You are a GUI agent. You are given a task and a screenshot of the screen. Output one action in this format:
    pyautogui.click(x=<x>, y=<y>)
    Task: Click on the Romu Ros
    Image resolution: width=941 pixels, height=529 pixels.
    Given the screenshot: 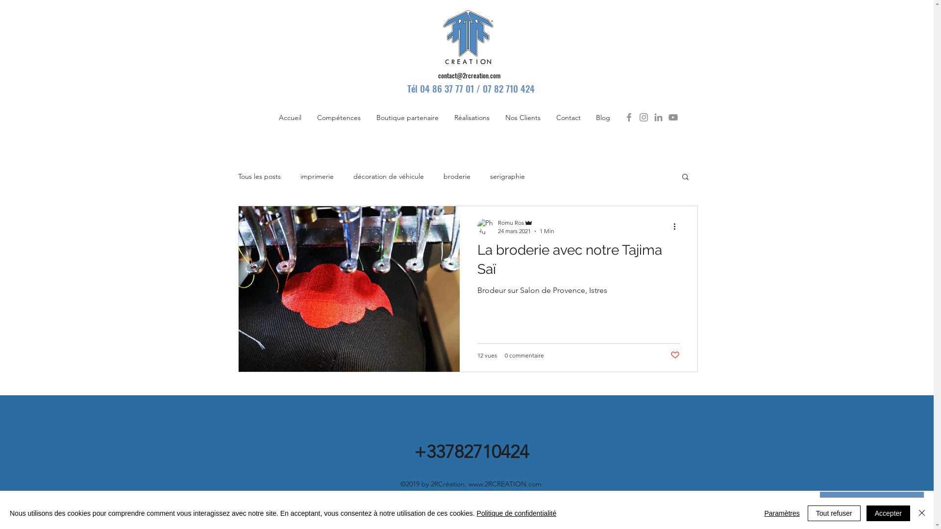 What is the action you would take?
    pyautogui.click(x=526, y=222)
    